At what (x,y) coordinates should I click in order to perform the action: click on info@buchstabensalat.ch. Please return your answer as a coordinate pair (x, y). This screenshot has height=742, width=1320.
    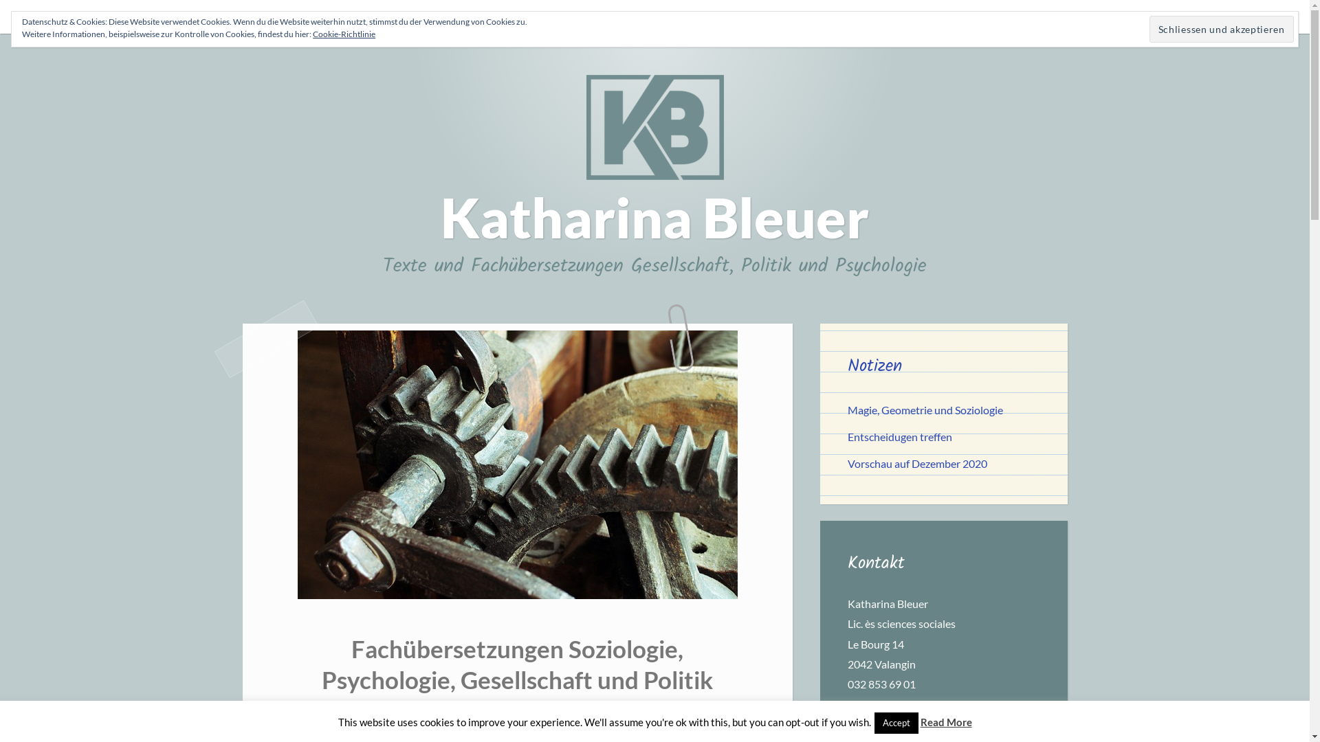
    Looking at the image, I should click on (906, 704).